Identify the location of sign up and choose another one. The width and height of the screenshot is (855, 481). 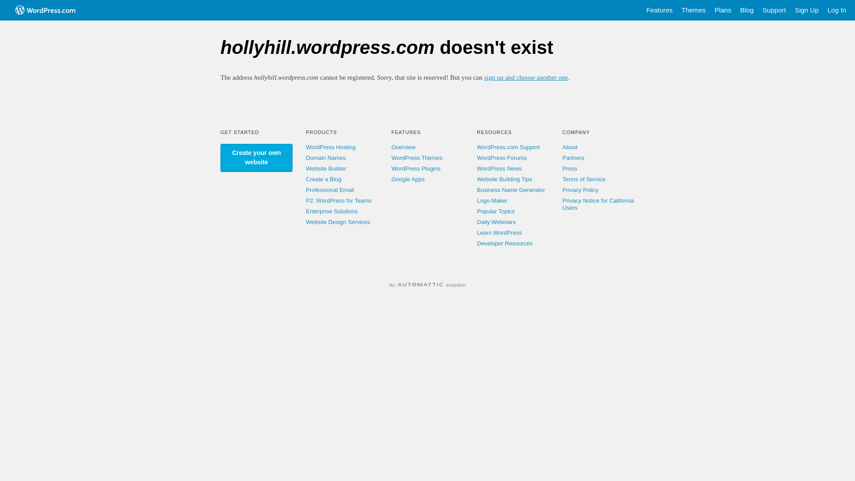
(526, 77).